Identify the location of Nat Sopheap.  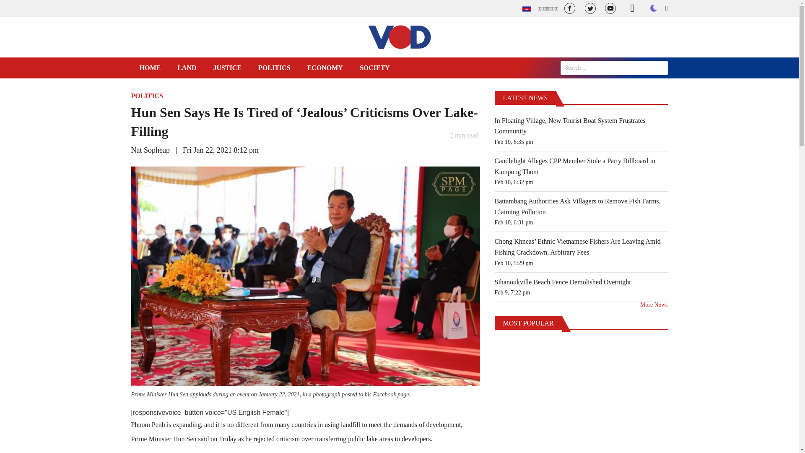
(150, 150).